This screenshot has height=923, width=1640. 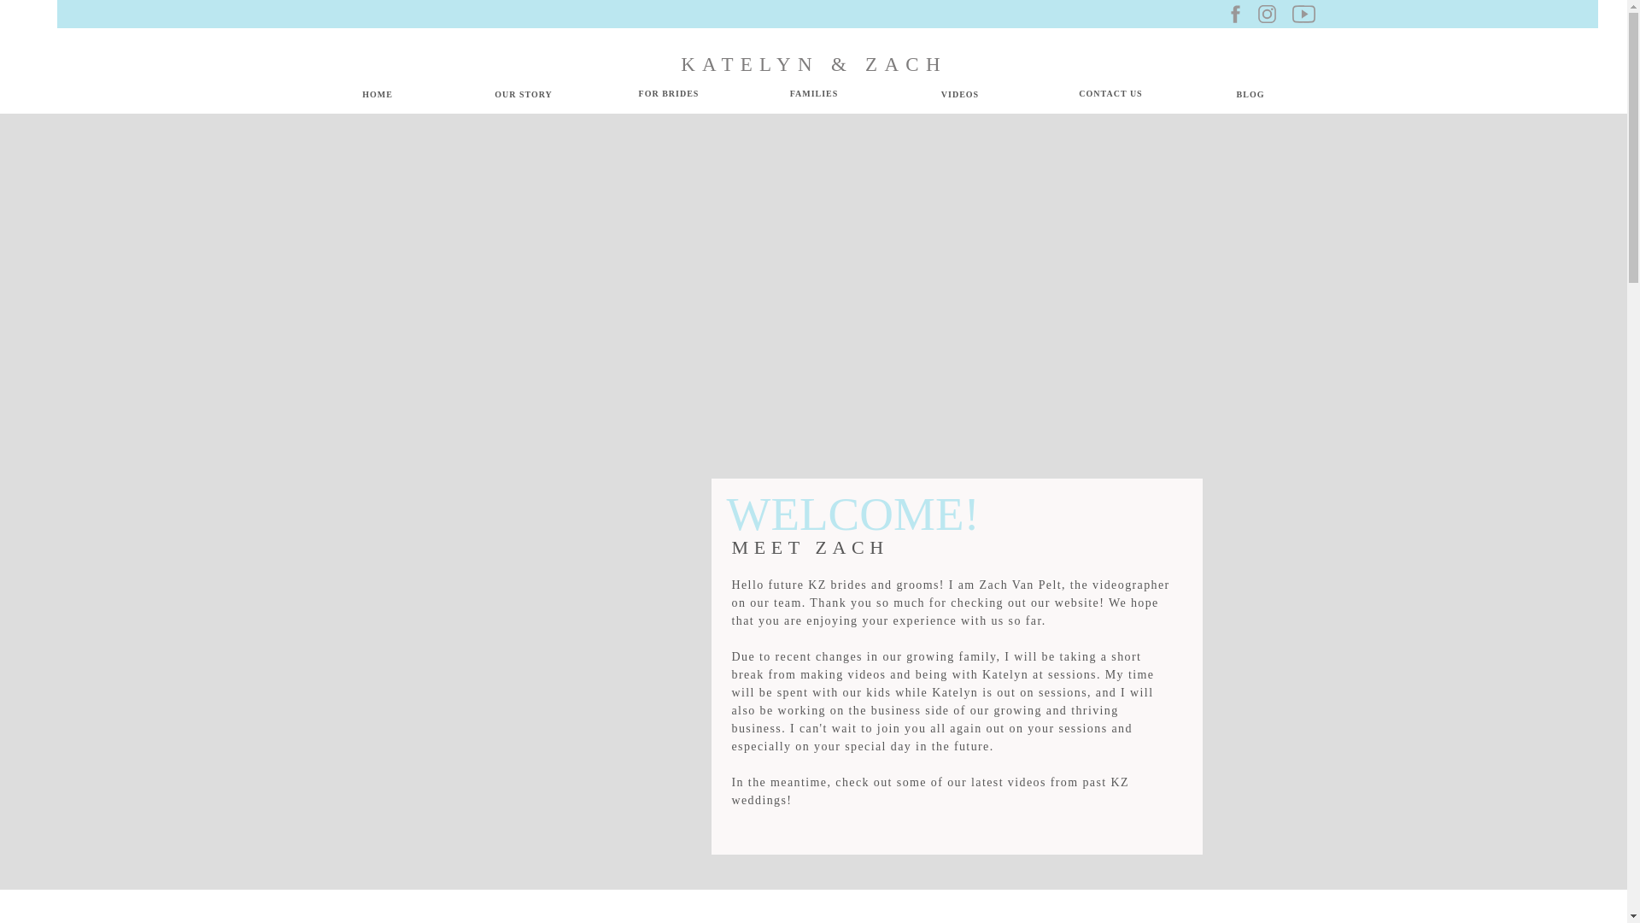 I want to click on CONTACT US, so click(x=1110, y=97).